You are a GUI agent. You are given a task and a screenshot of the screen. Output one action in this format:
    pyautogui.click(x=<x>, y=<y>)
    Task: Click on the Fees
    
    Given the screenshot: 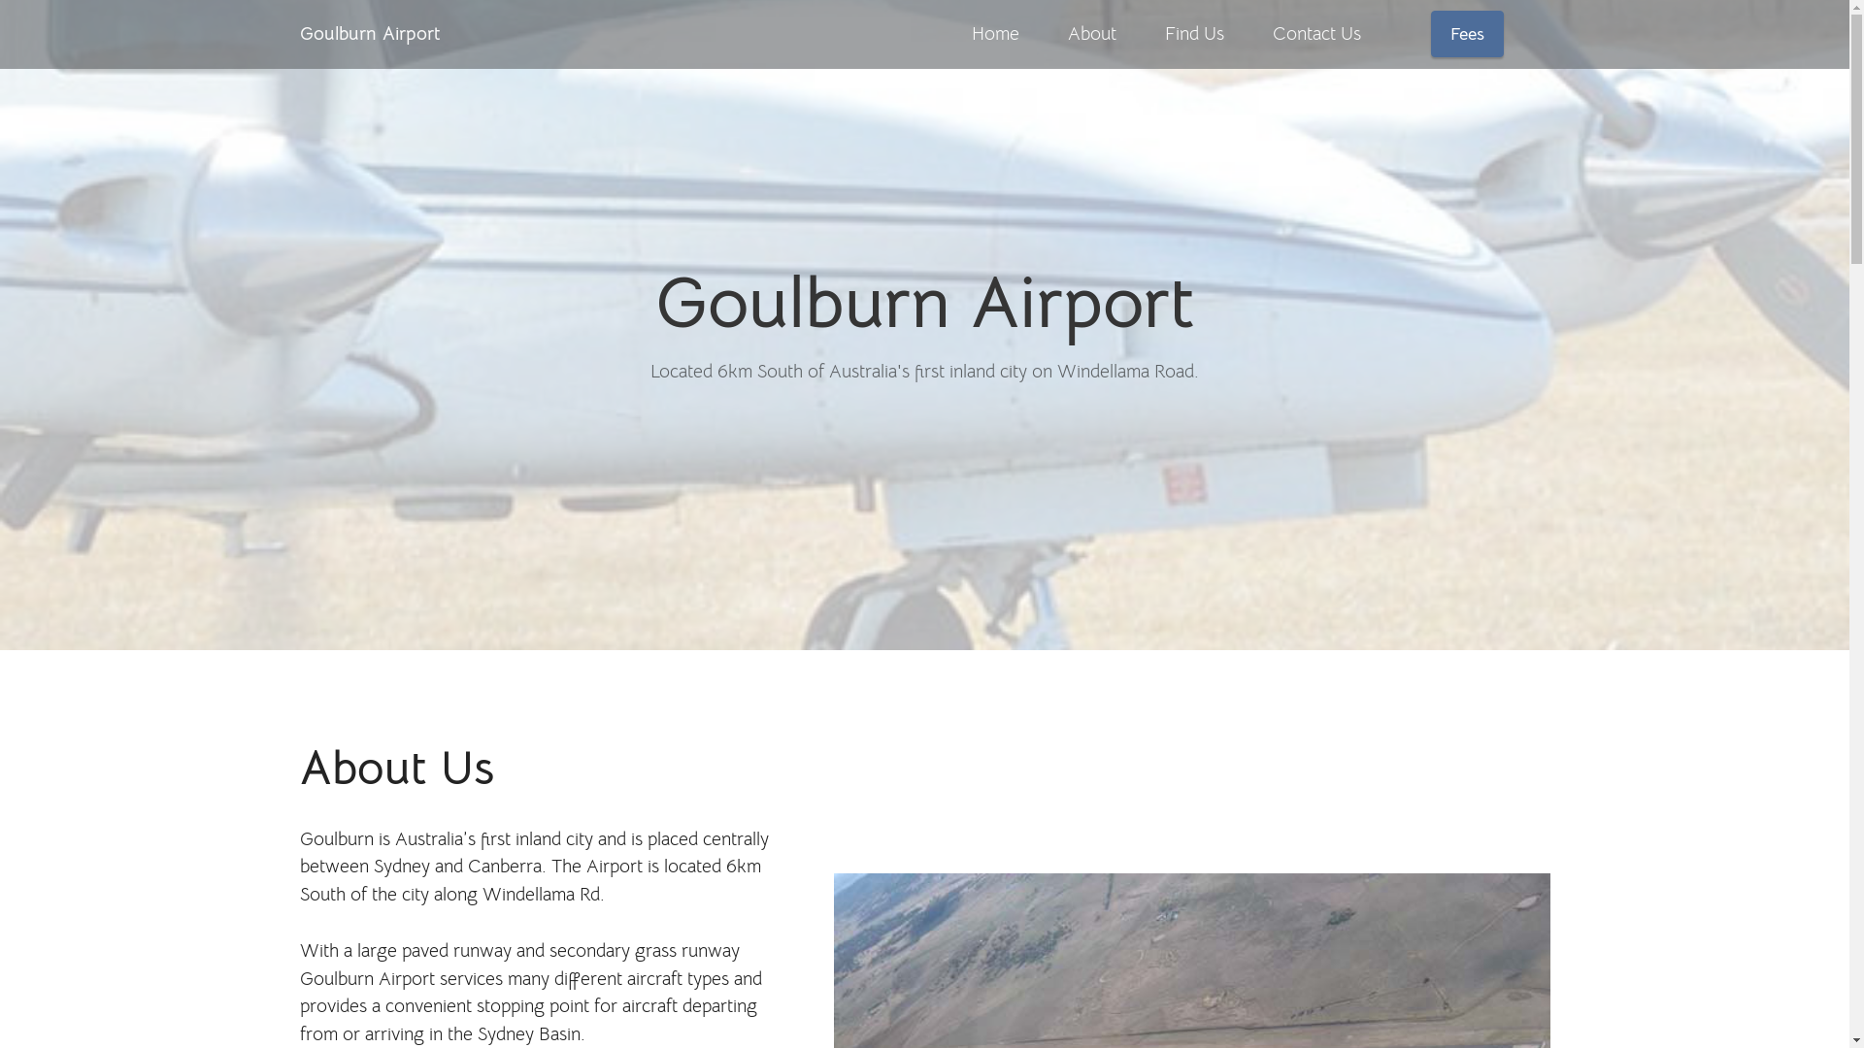 What is the action you would take?
    pyautogui.click(x=1468, y=34)
    